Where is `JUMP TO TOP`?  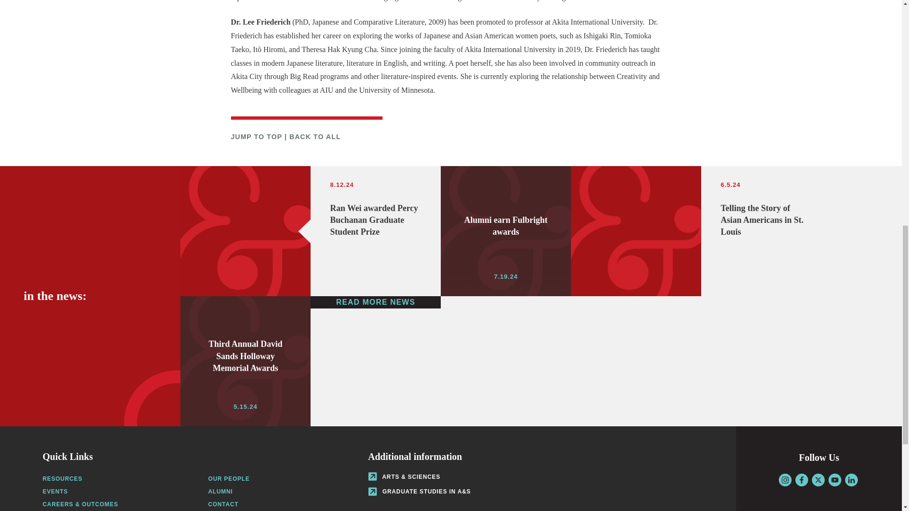 JUMP TO TOP is located at coordinates (256, 136).